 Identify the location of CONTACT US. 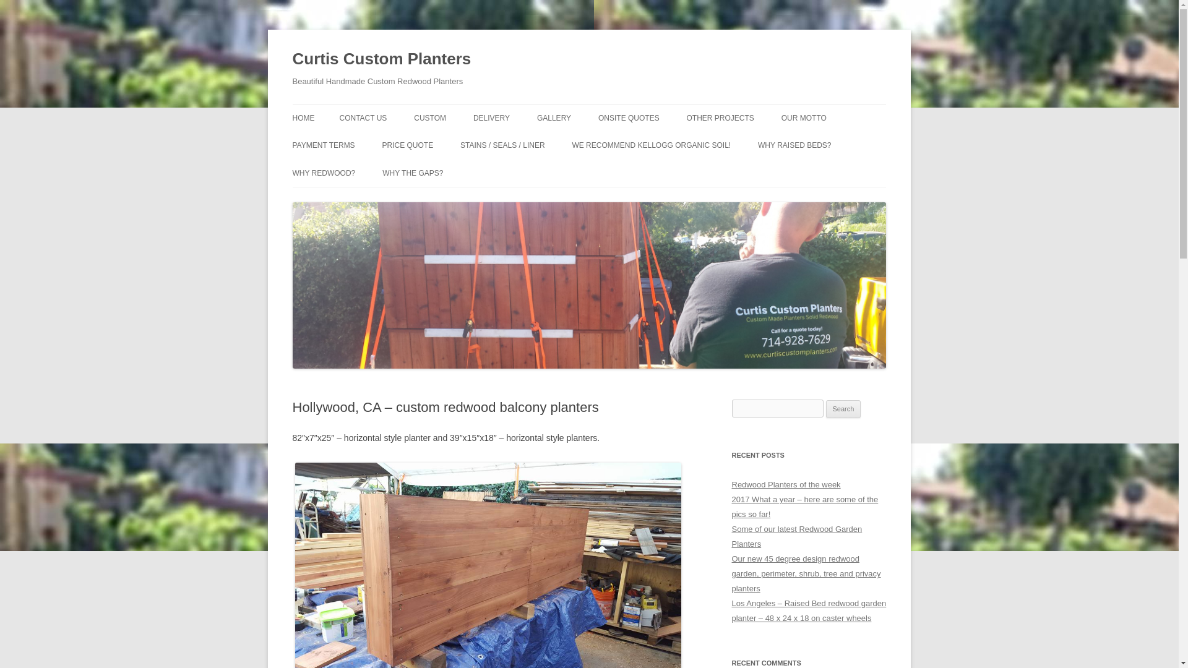
(363, 118).